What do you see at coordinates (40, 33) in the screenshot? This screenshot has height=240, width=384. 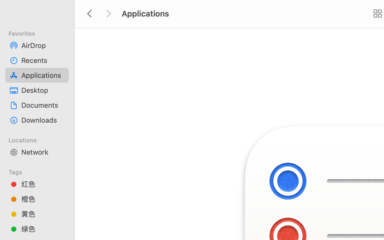 I see `Favorites` at bounding box center [40, 33].